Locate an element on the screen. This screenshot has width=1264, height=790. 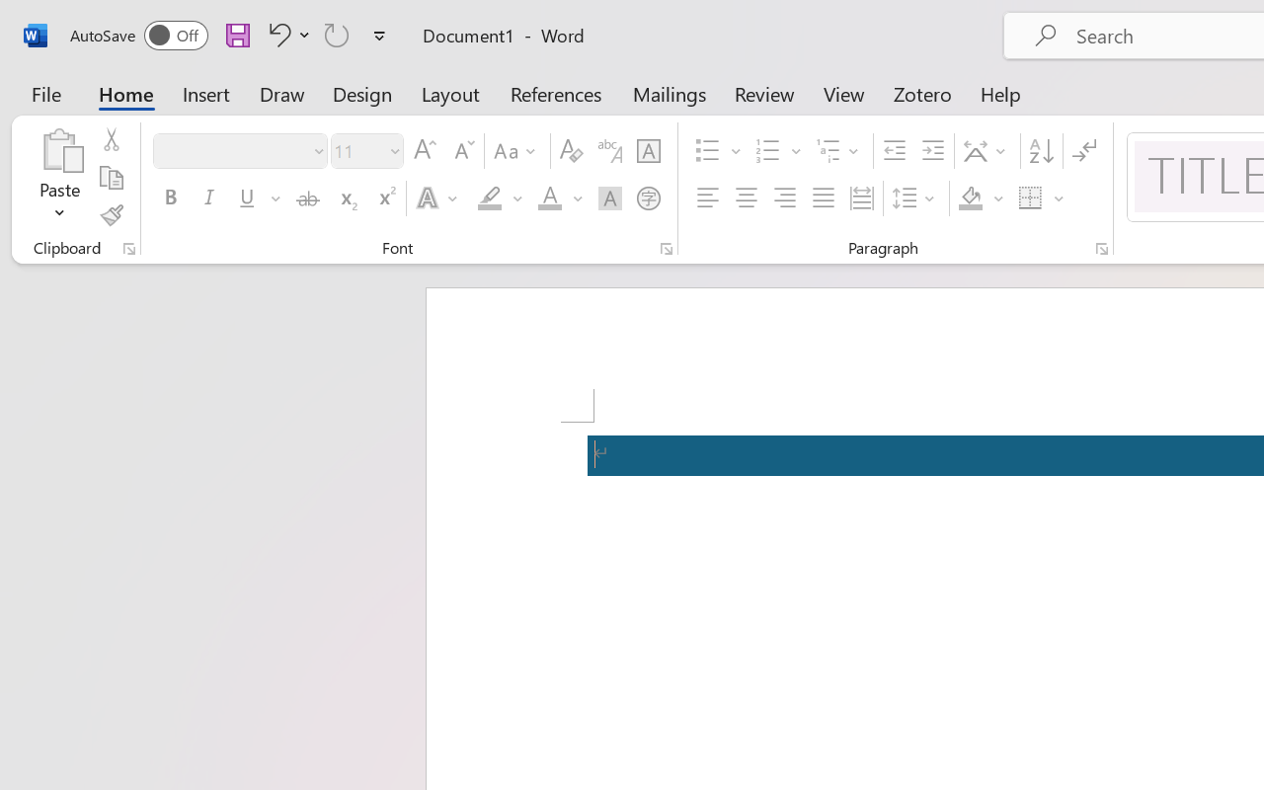
Text Highlight Color RGB(255, 255, 0) is located at coordinates (490, 198).